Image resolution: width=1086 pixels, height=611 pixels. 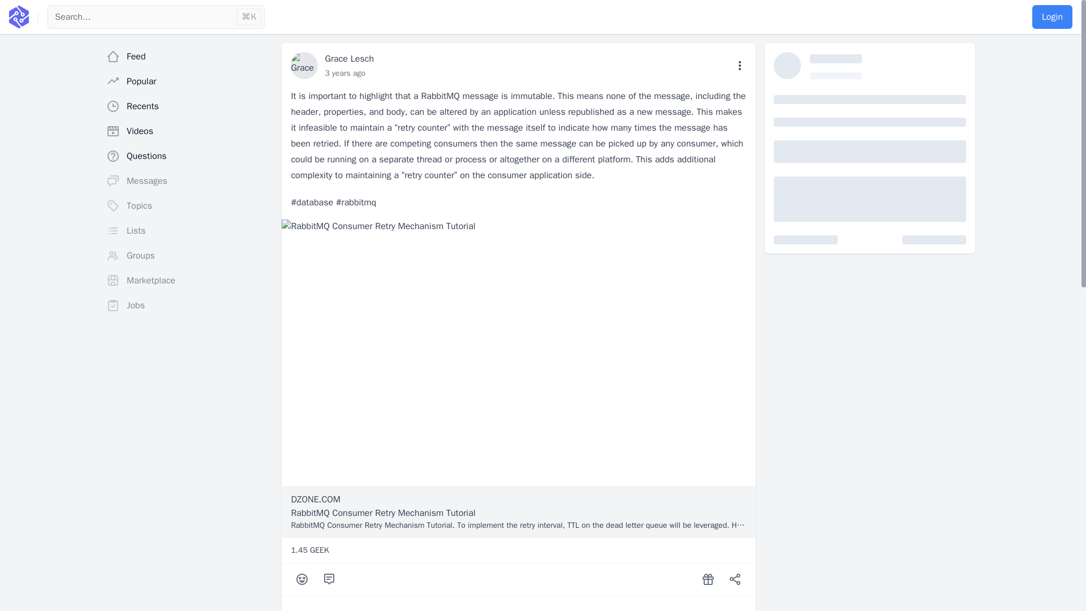 I want to click on Send me a coffee, so click(x=708, y=579).